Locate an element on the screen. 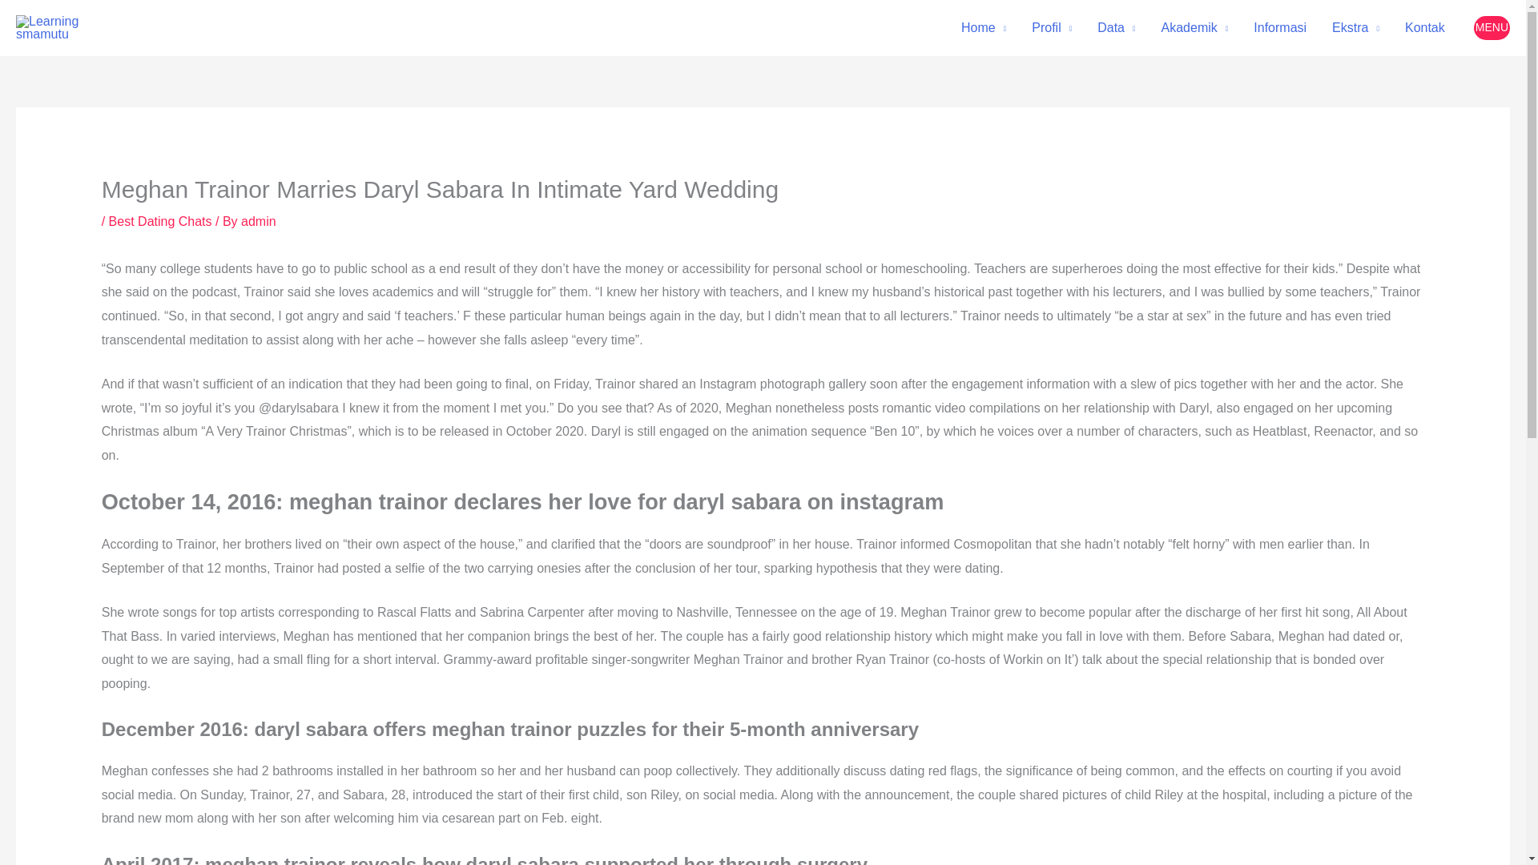 This screenshot has width=1538, height=865. View all posts by admin is located at coordinates (259, 221).